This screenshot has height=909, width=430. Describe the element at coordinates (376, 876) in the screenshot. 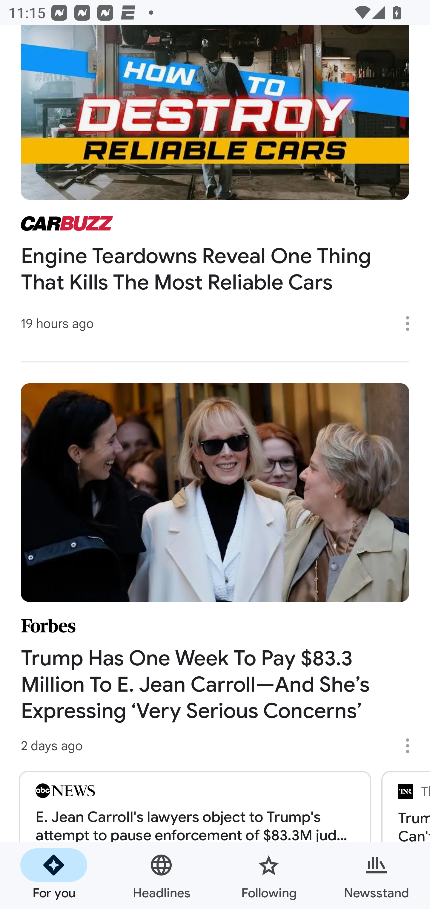

I see `Newsstand` at that location.